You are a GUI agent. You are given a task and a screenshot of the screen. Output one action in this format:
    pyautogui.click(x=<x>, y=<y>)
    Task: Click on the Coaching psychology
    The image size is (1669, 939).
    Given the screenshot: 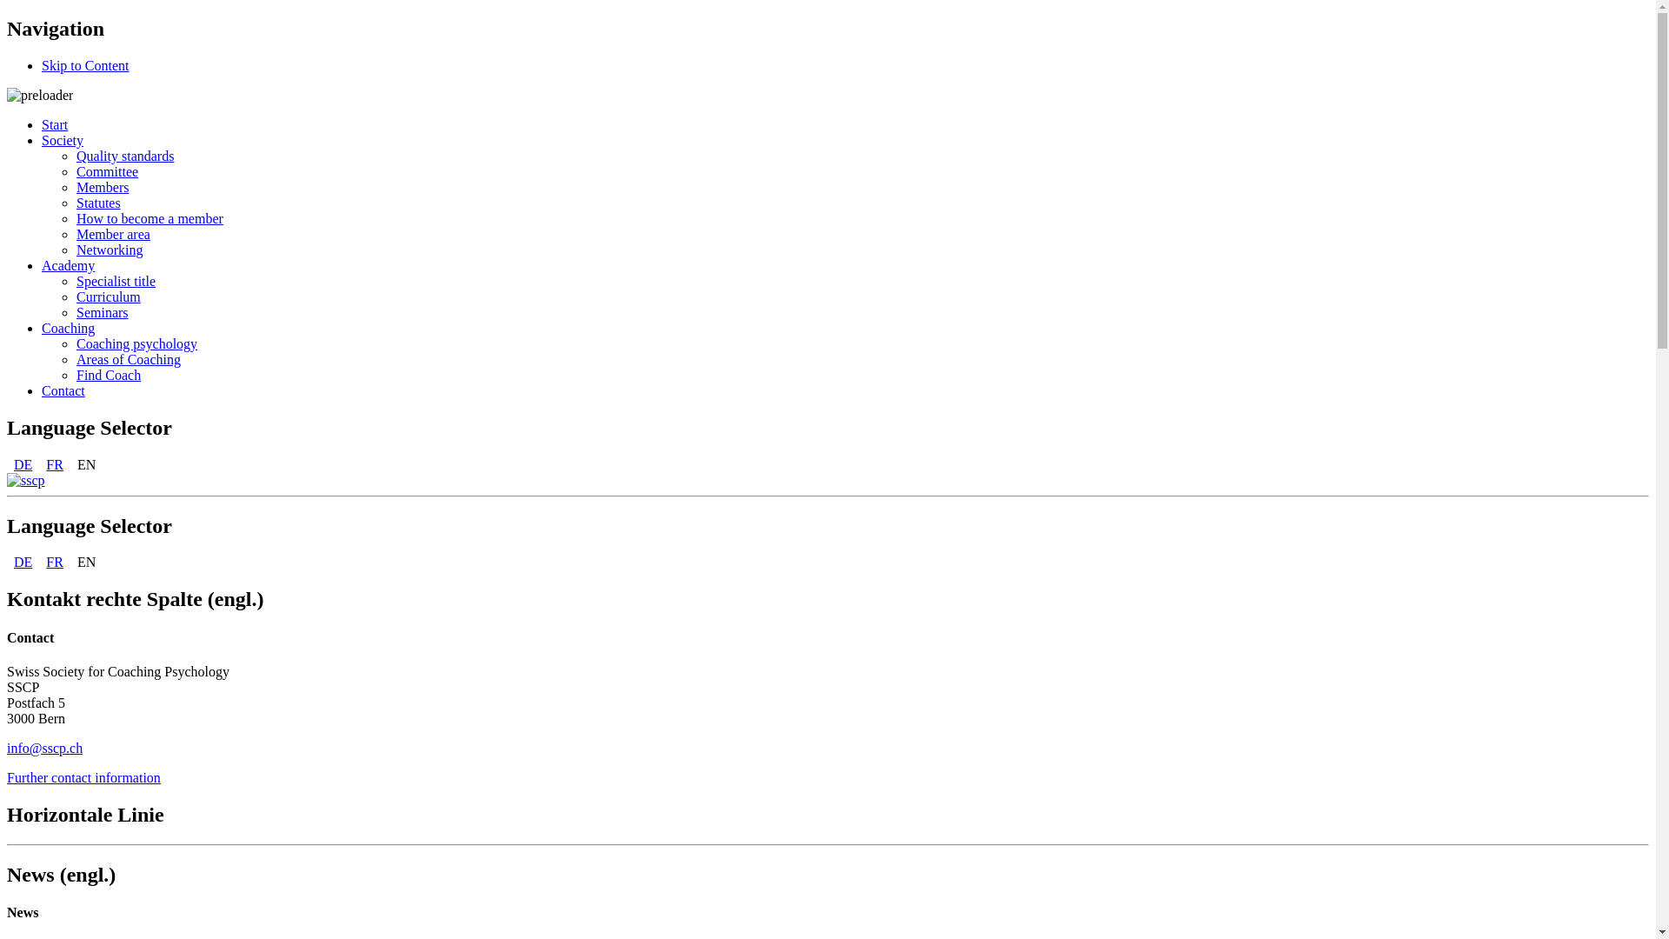 What is the action you would take?
    pyautogui.click(x=137, y=344)
    